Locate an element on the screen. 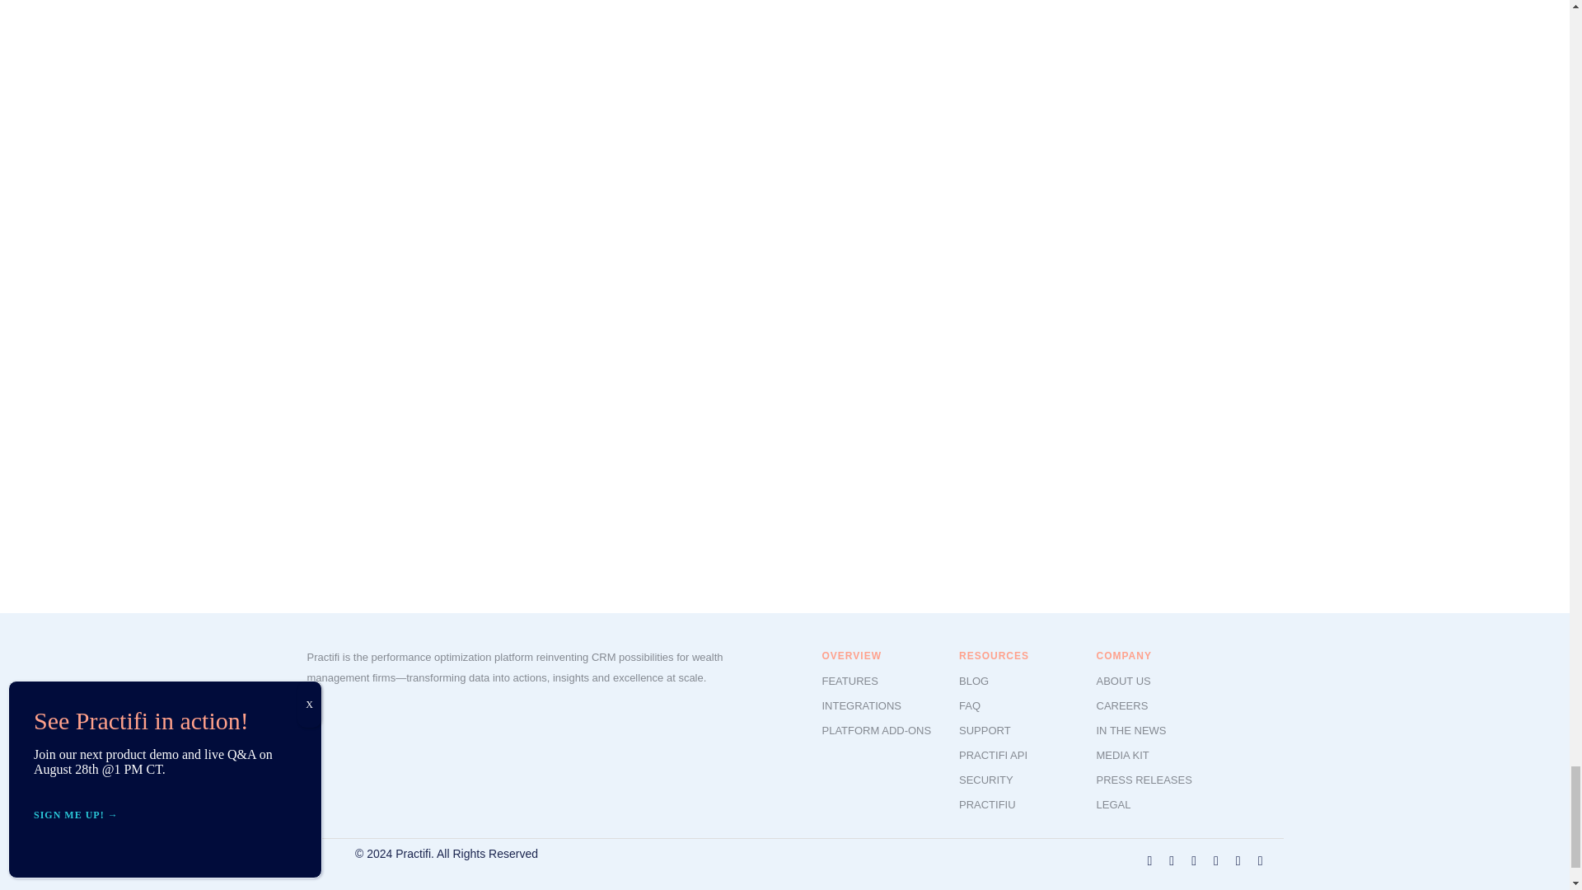 The height and width of the screenshot is (890, 1582). SUPPORT is located at coordinates (984, 730).